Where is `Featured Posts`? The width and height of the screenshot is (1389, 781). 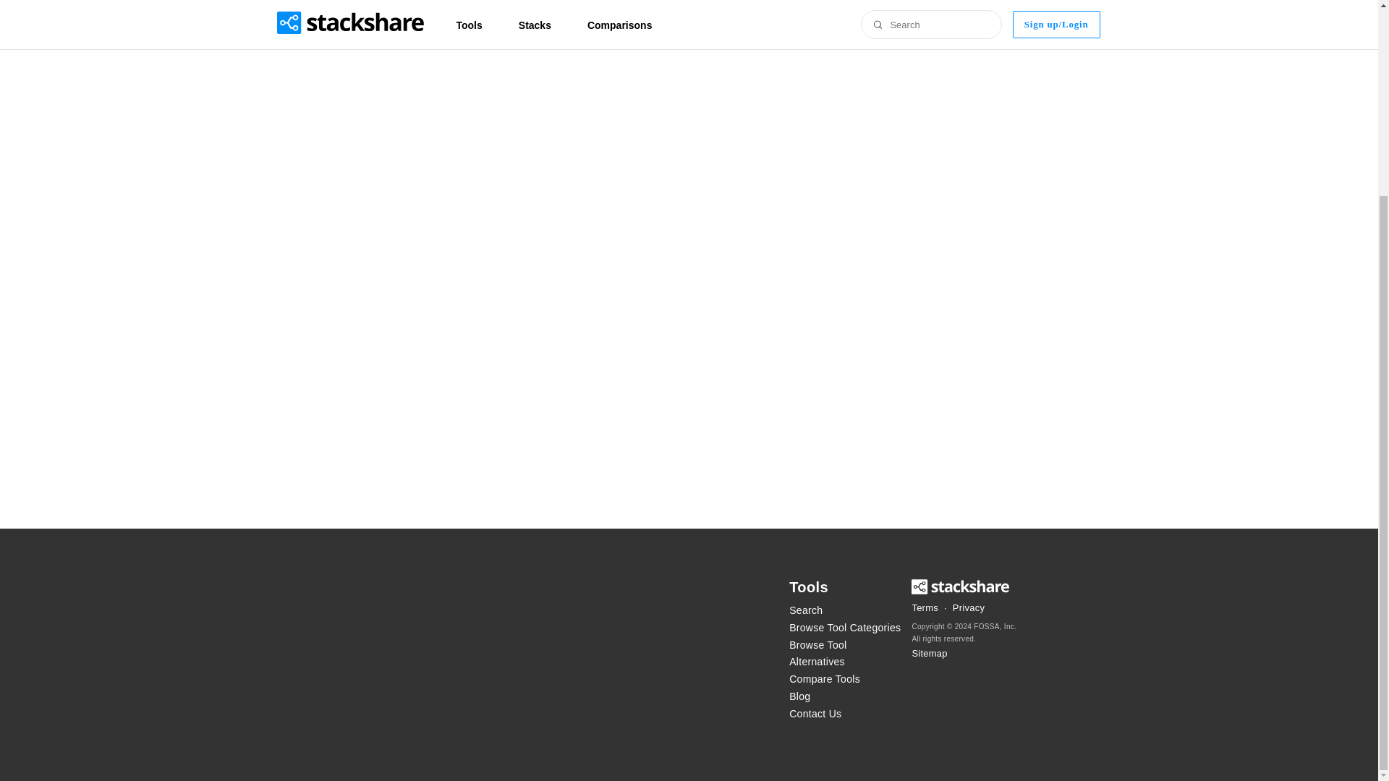 Featured Posts is located at coordinates (845, 697).